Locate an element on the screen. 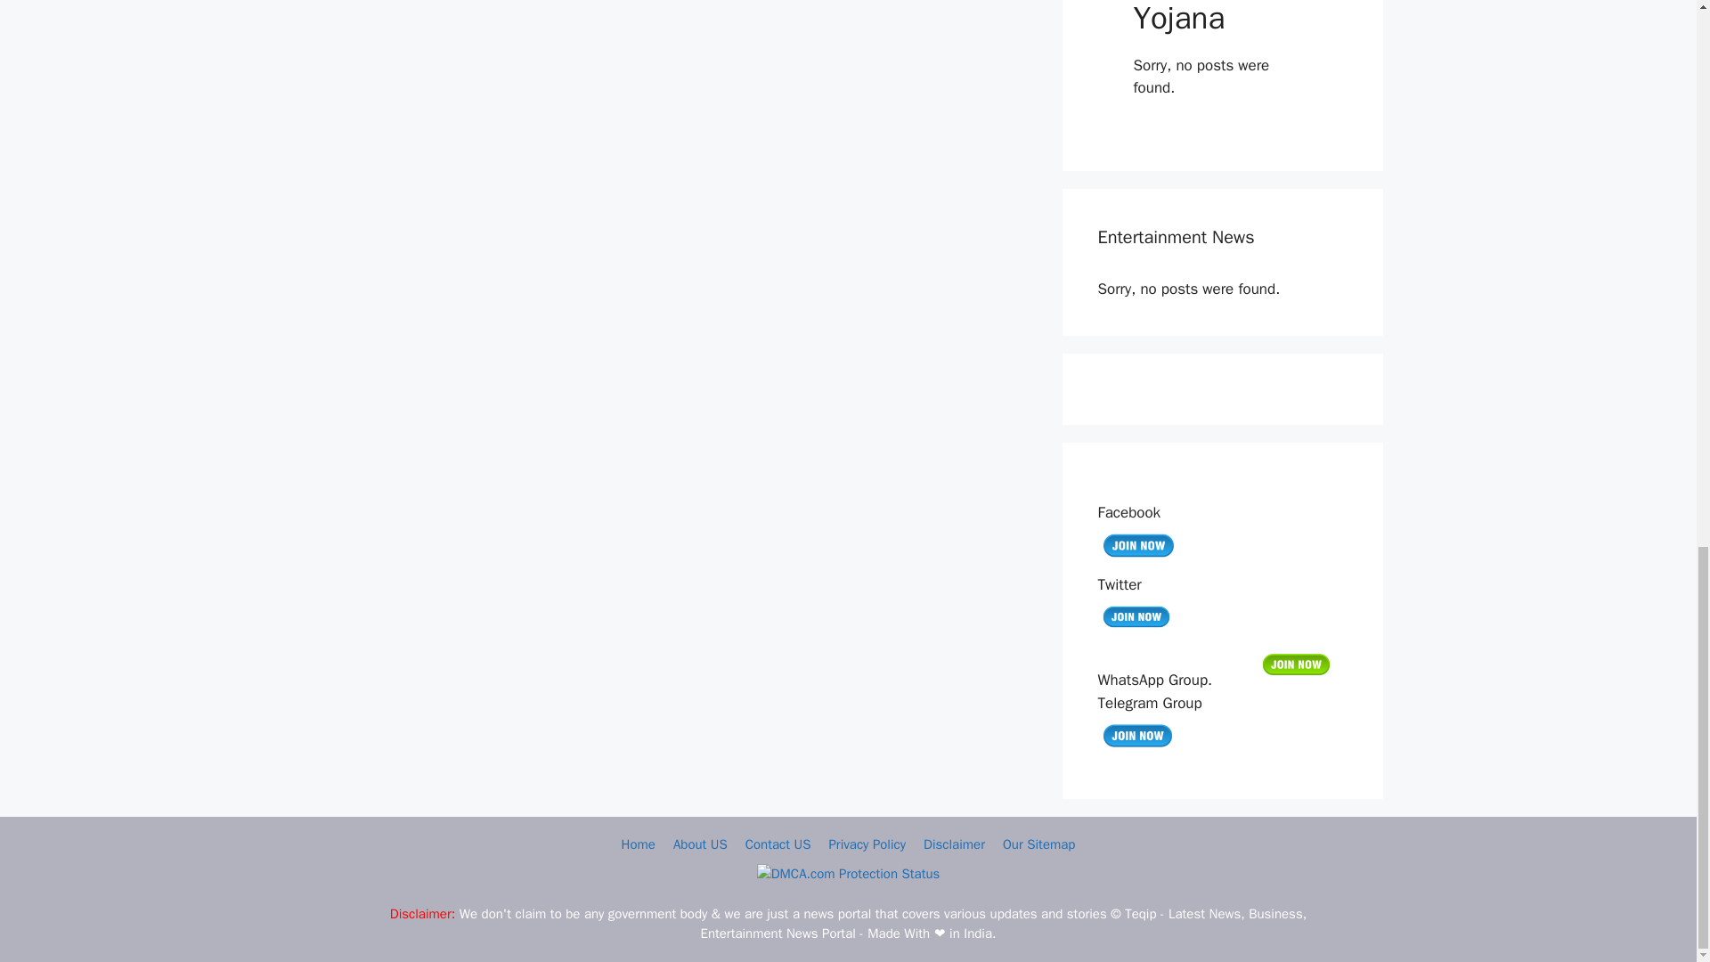  Home is located at coordinates (638, 844).